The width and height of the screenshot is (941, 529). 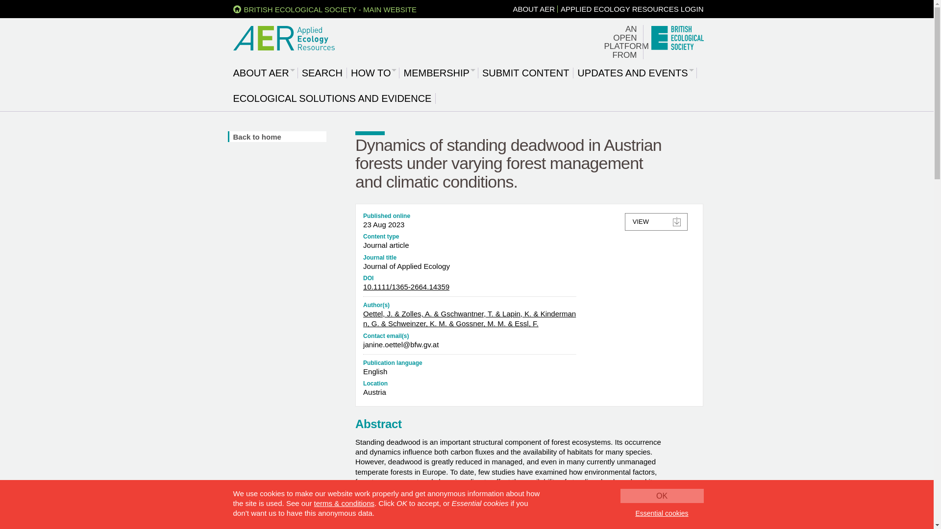 What do you see at coordinates (632, 9) in the screenshot?
I see `APPLIED ECOLOGY RESOURCES LOGIN` at bounding box center [632, 9].